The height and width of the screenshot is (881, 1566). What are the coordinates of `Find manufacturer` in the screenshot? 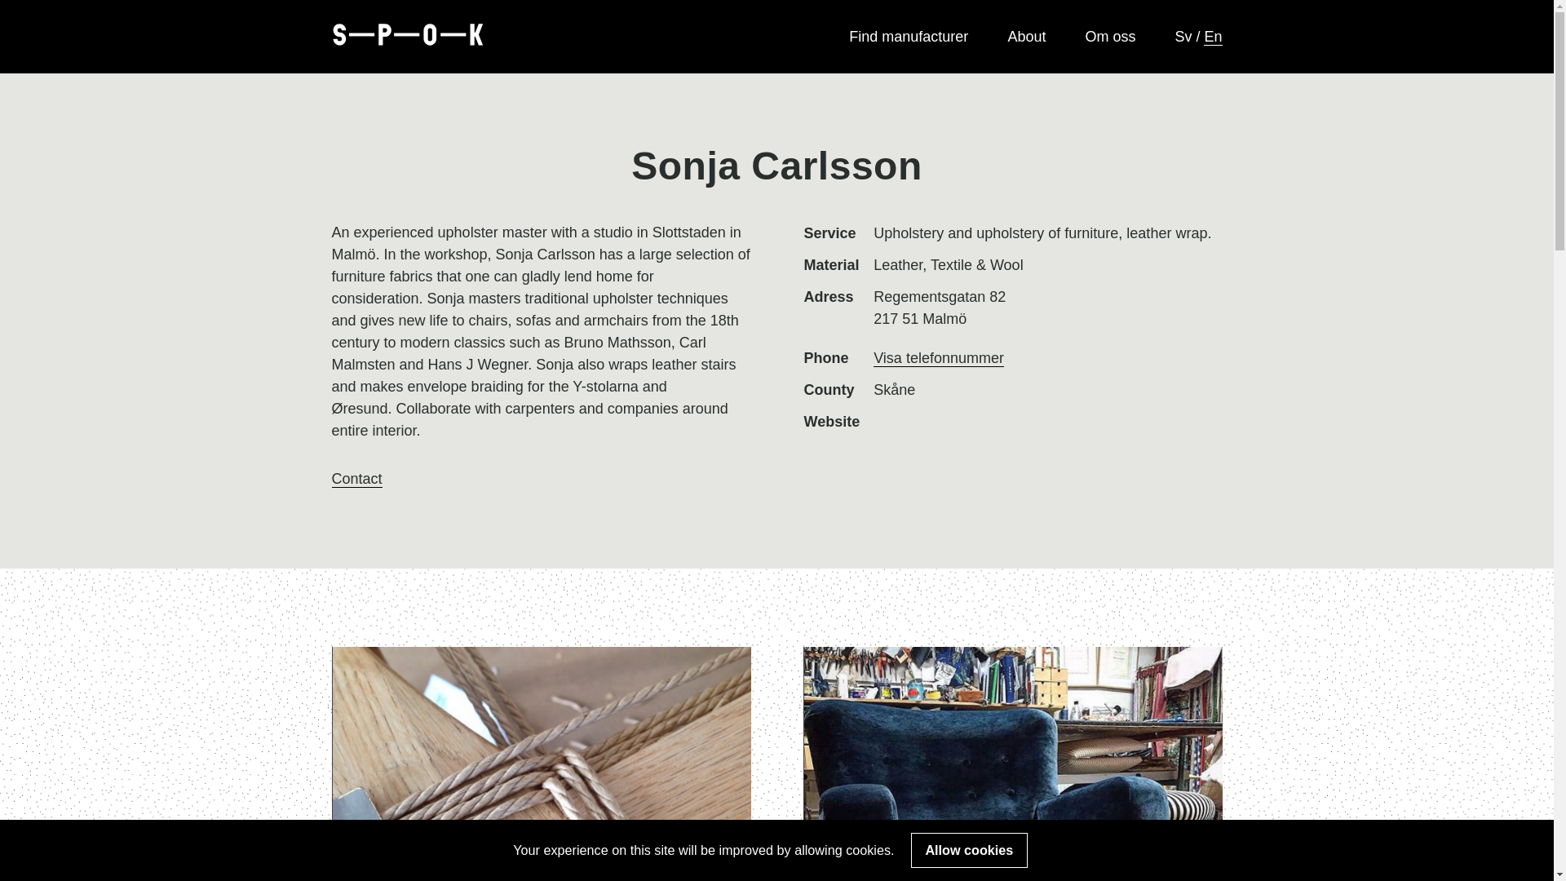 It's located at (908, 36).